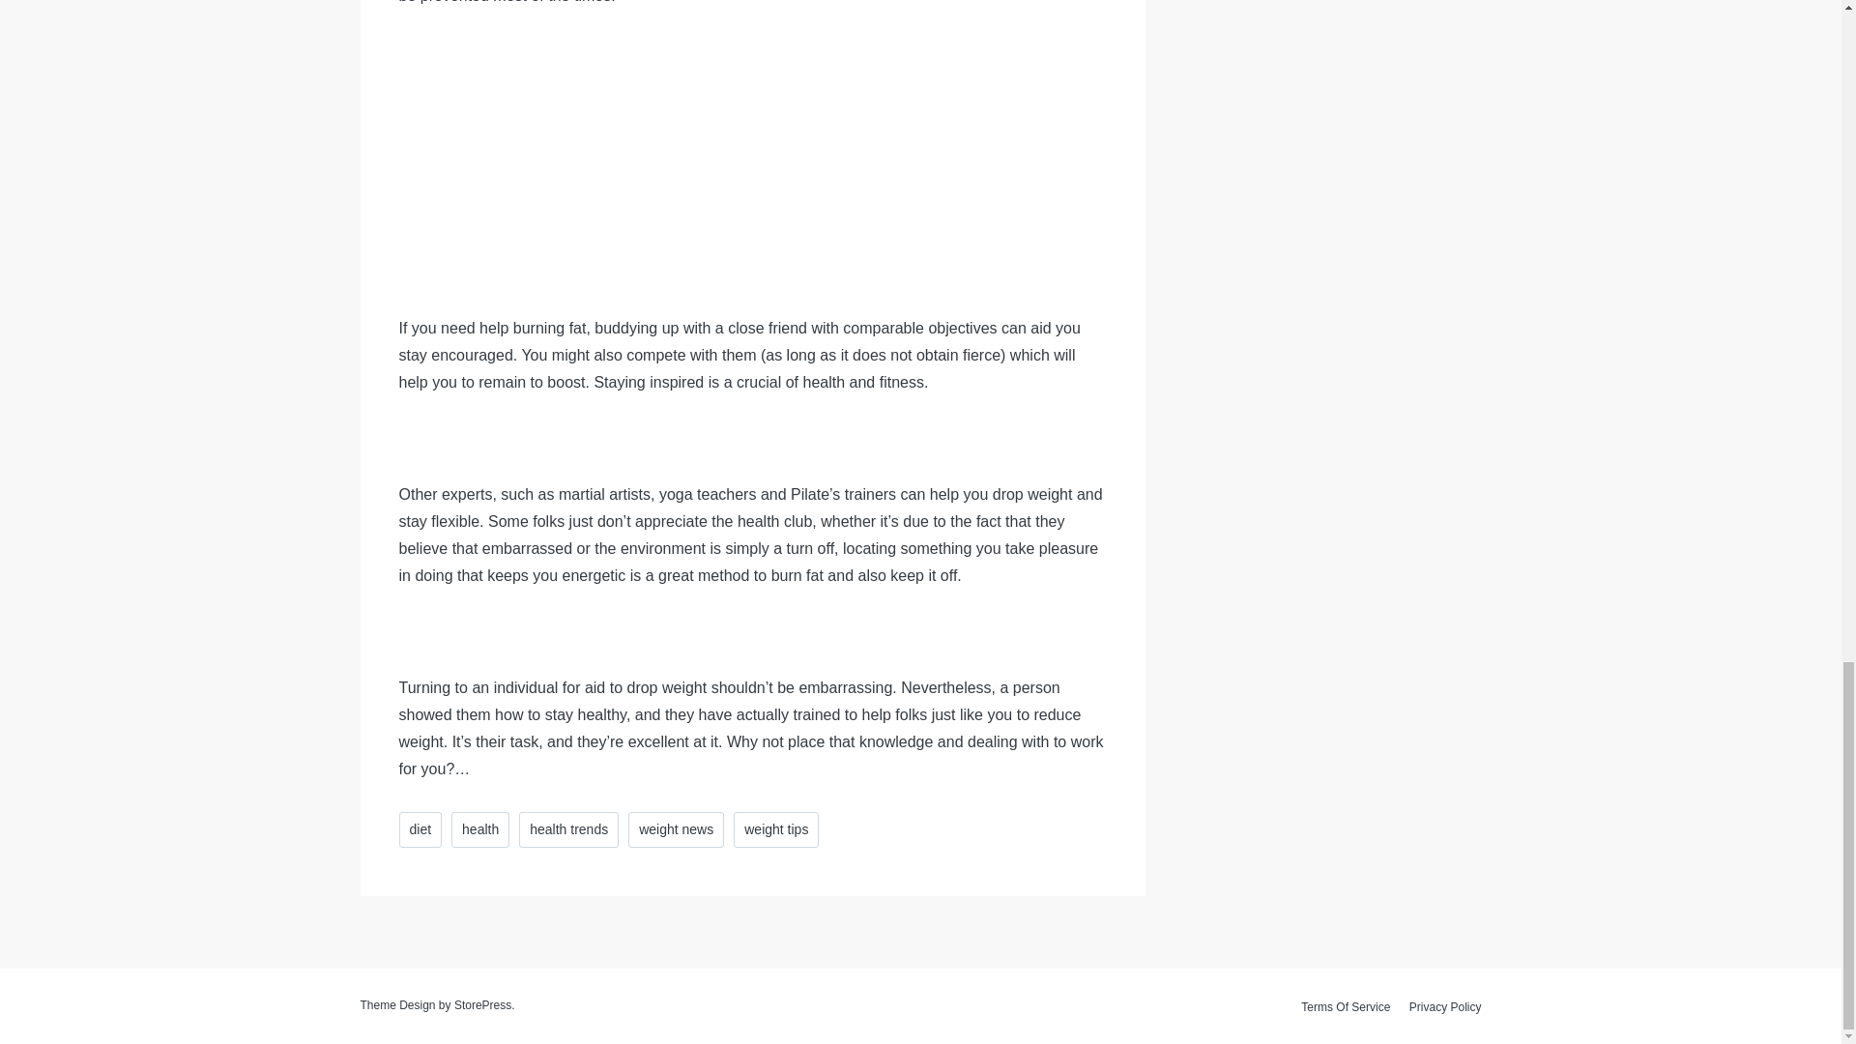 The width and height of the screenshot is (1856, 1044). What do you see at coordinates (420, 829) in the screenshot?
I see `diet` at bounding box center [420, 829].